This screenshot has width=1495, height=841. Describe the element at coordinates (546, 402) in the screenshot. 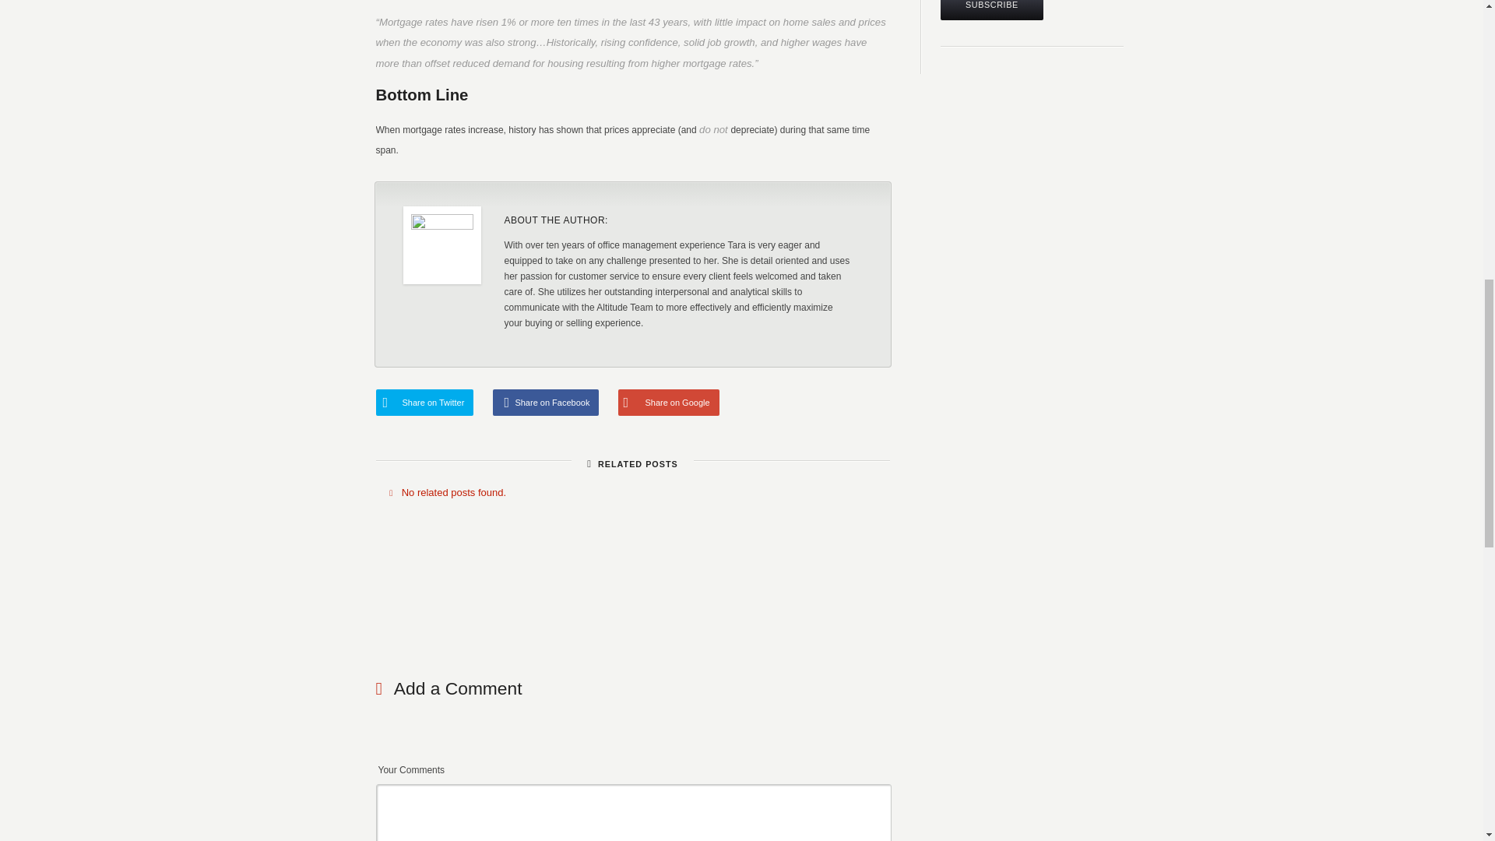

I see `Share on Facebook` at that location.